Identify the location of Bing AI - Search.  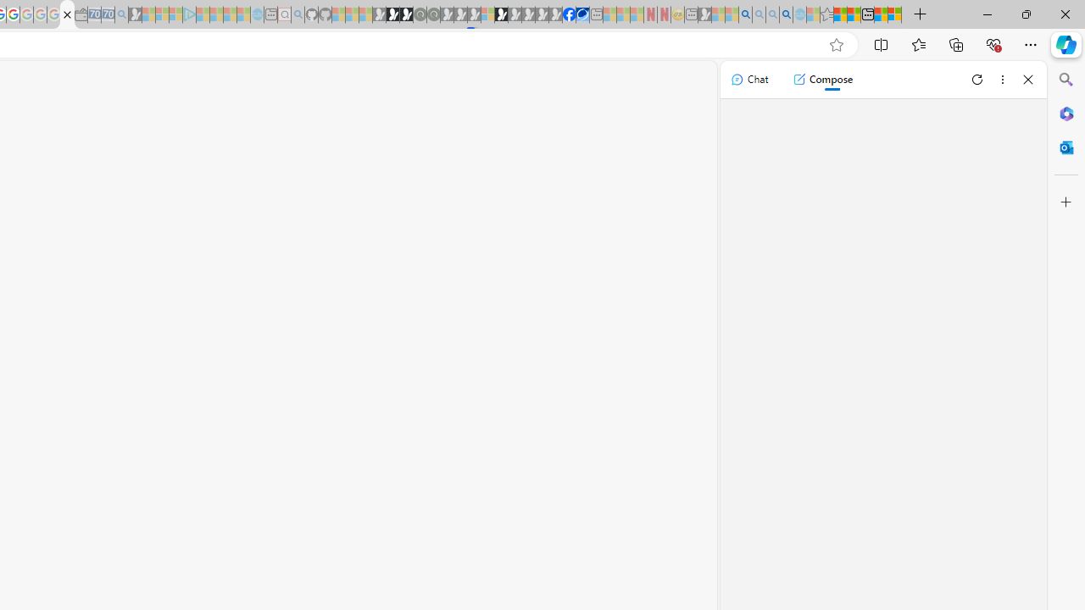
(745, 15).